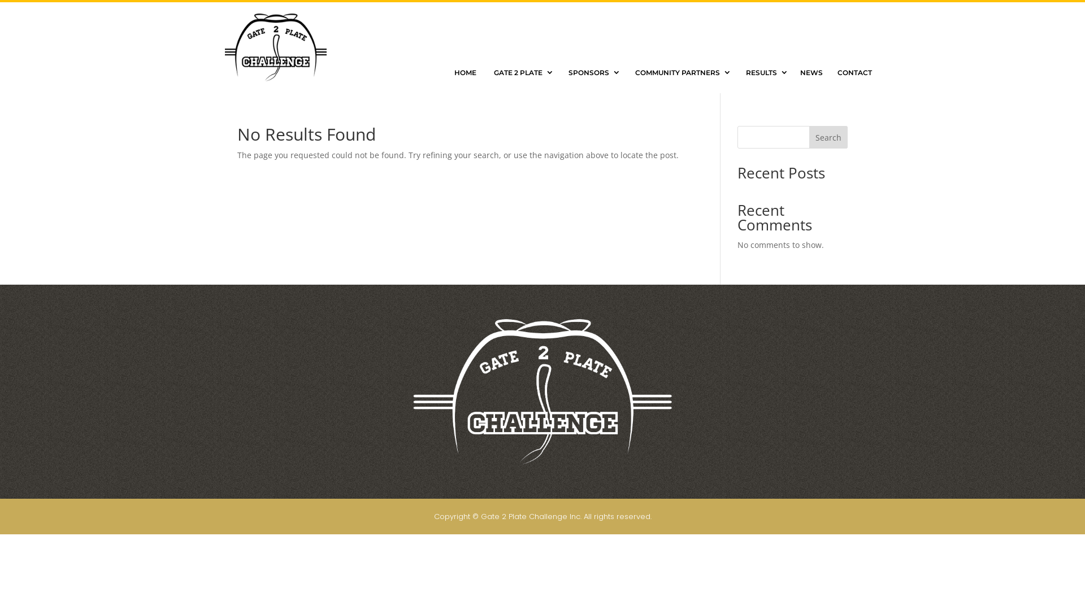 The image size is (1085, 610). I want to click on Search, so click(828, 137).